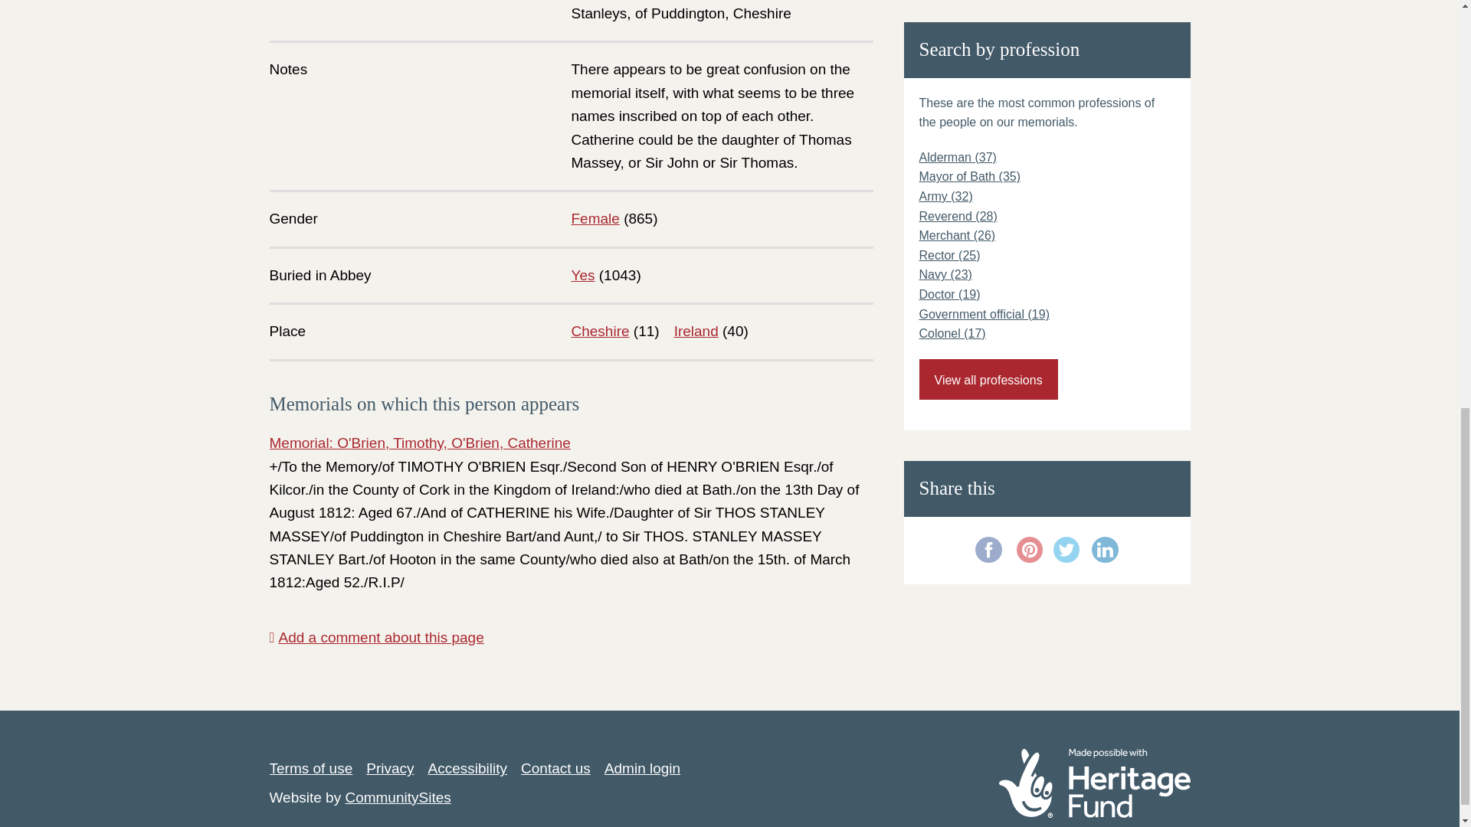 This screenshot has width=1471, height=827. I want to click on 19 topics, so click(984, 314).